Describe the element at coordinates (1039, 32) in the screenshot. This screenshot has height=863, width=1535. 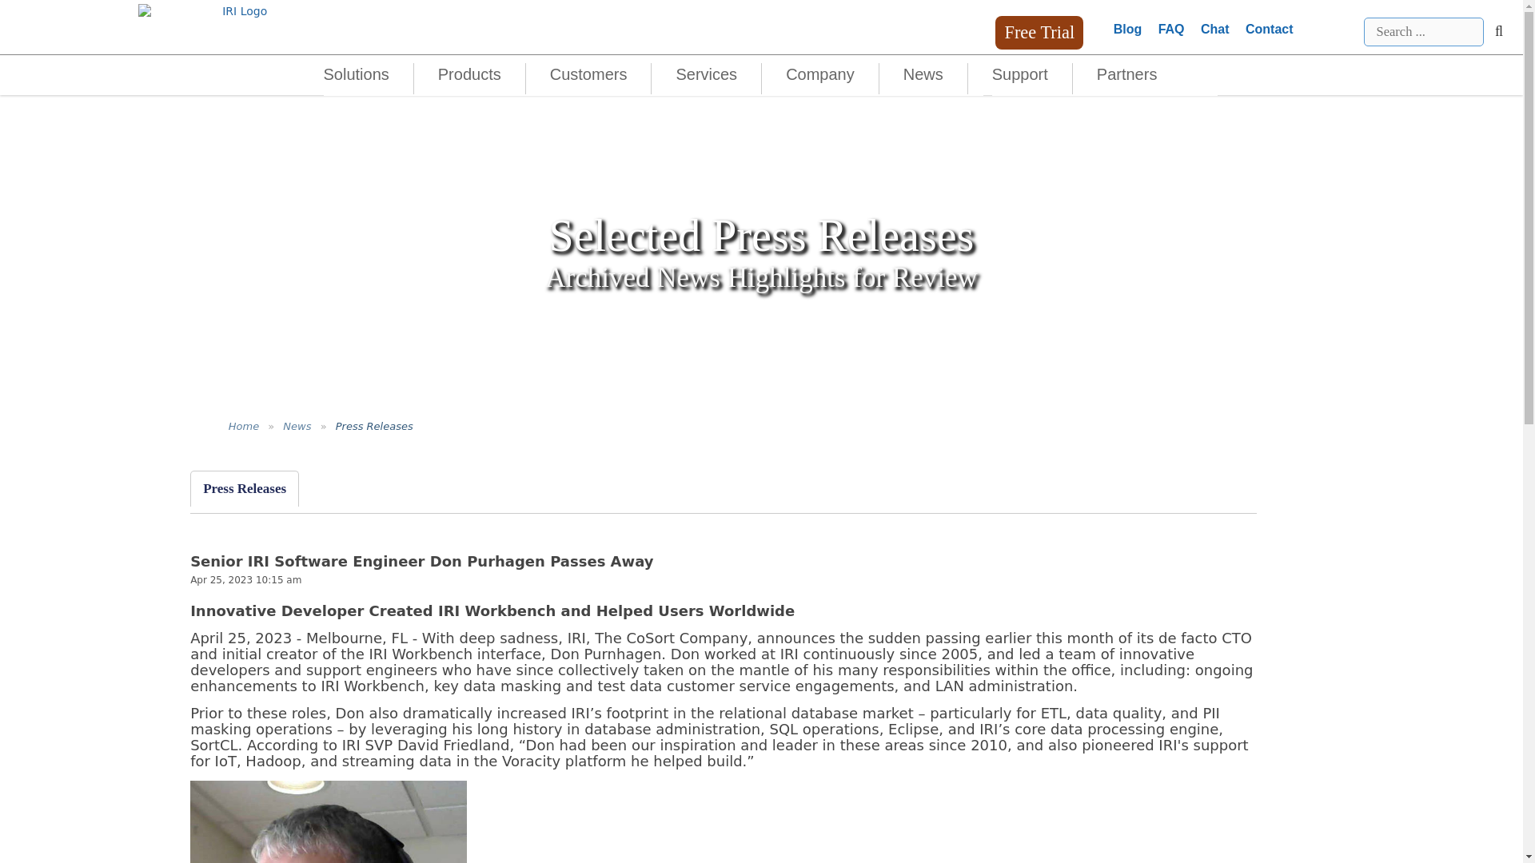
I see `Free Trial` at that location.